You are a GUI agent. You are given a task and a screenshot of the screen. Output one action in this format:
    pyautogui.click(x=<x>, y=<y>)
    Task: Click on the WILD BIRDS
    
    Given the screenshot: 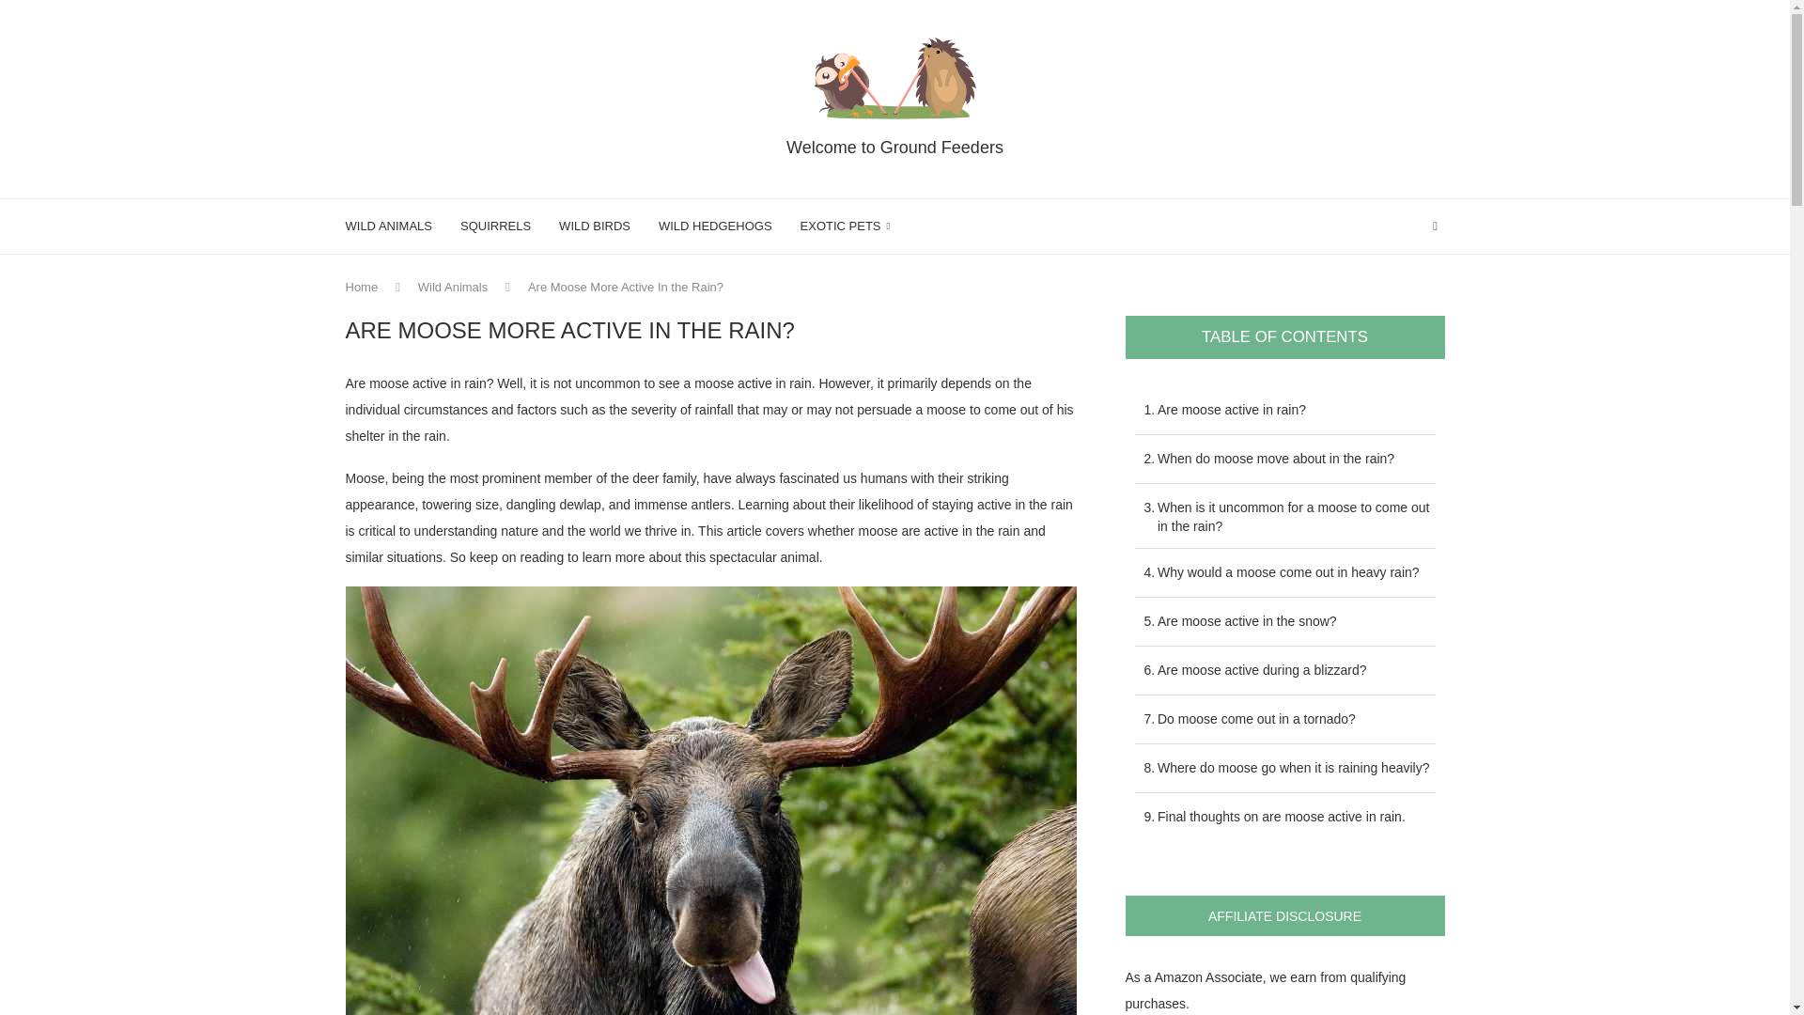 What is the action you would take?
    pyautogui.click(x=594, y=226)
    